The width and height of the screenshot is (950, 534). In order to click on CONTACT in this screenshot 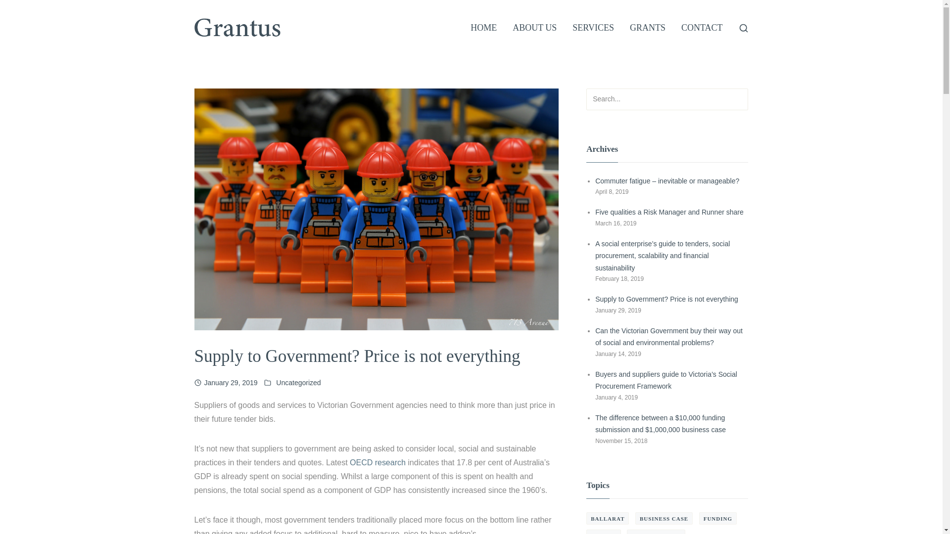, I will do `click(702, 28)`.